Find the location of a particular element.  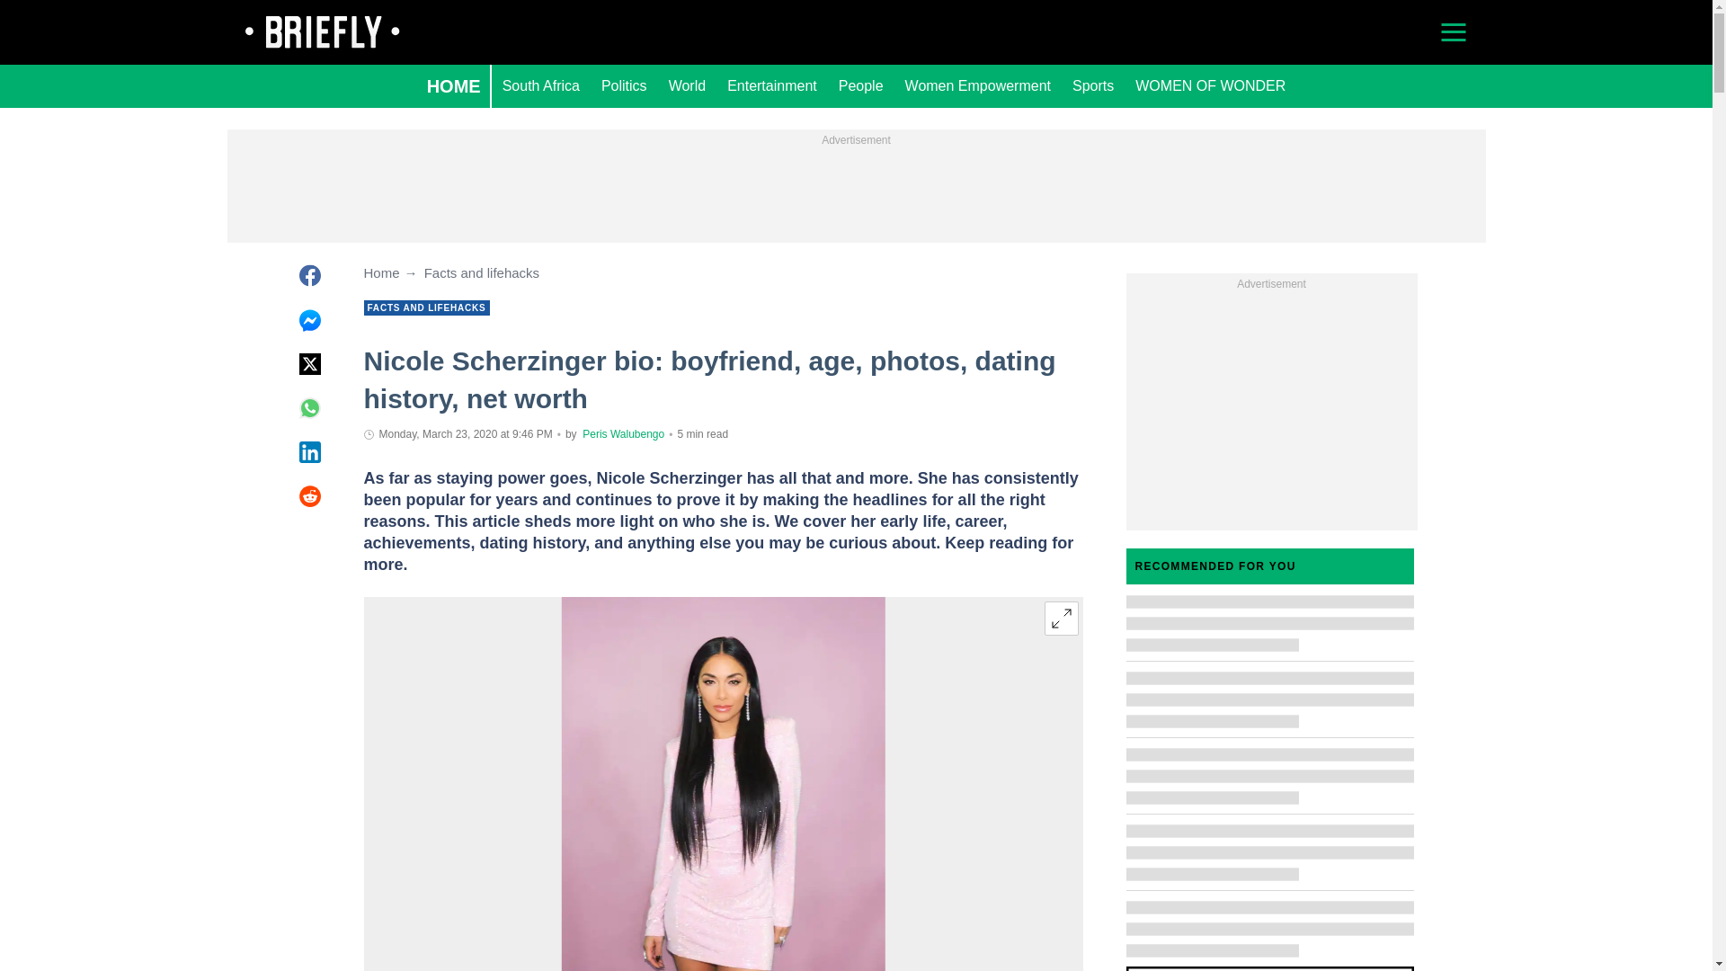

South Africa is located at coordinates (541, 86).